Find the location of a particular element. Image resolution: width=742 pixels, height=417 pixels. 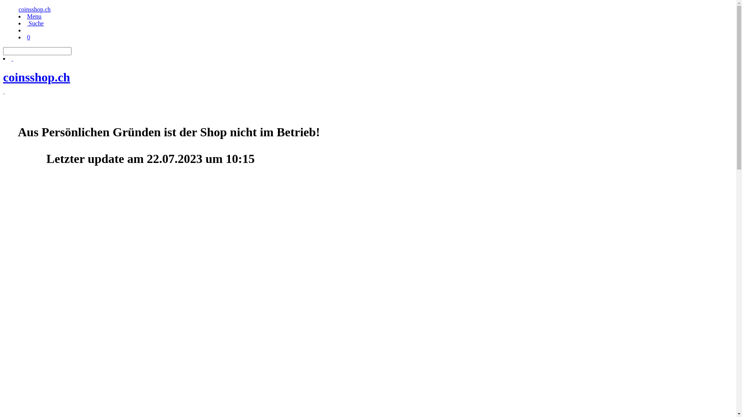

  is located at coordinates (12, 59).